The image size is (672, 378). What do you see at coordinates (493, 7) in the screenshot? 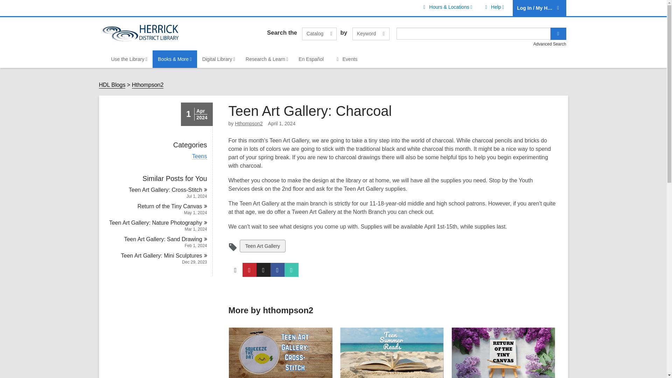
I see `Catalog` at bounding box center [493, 7].